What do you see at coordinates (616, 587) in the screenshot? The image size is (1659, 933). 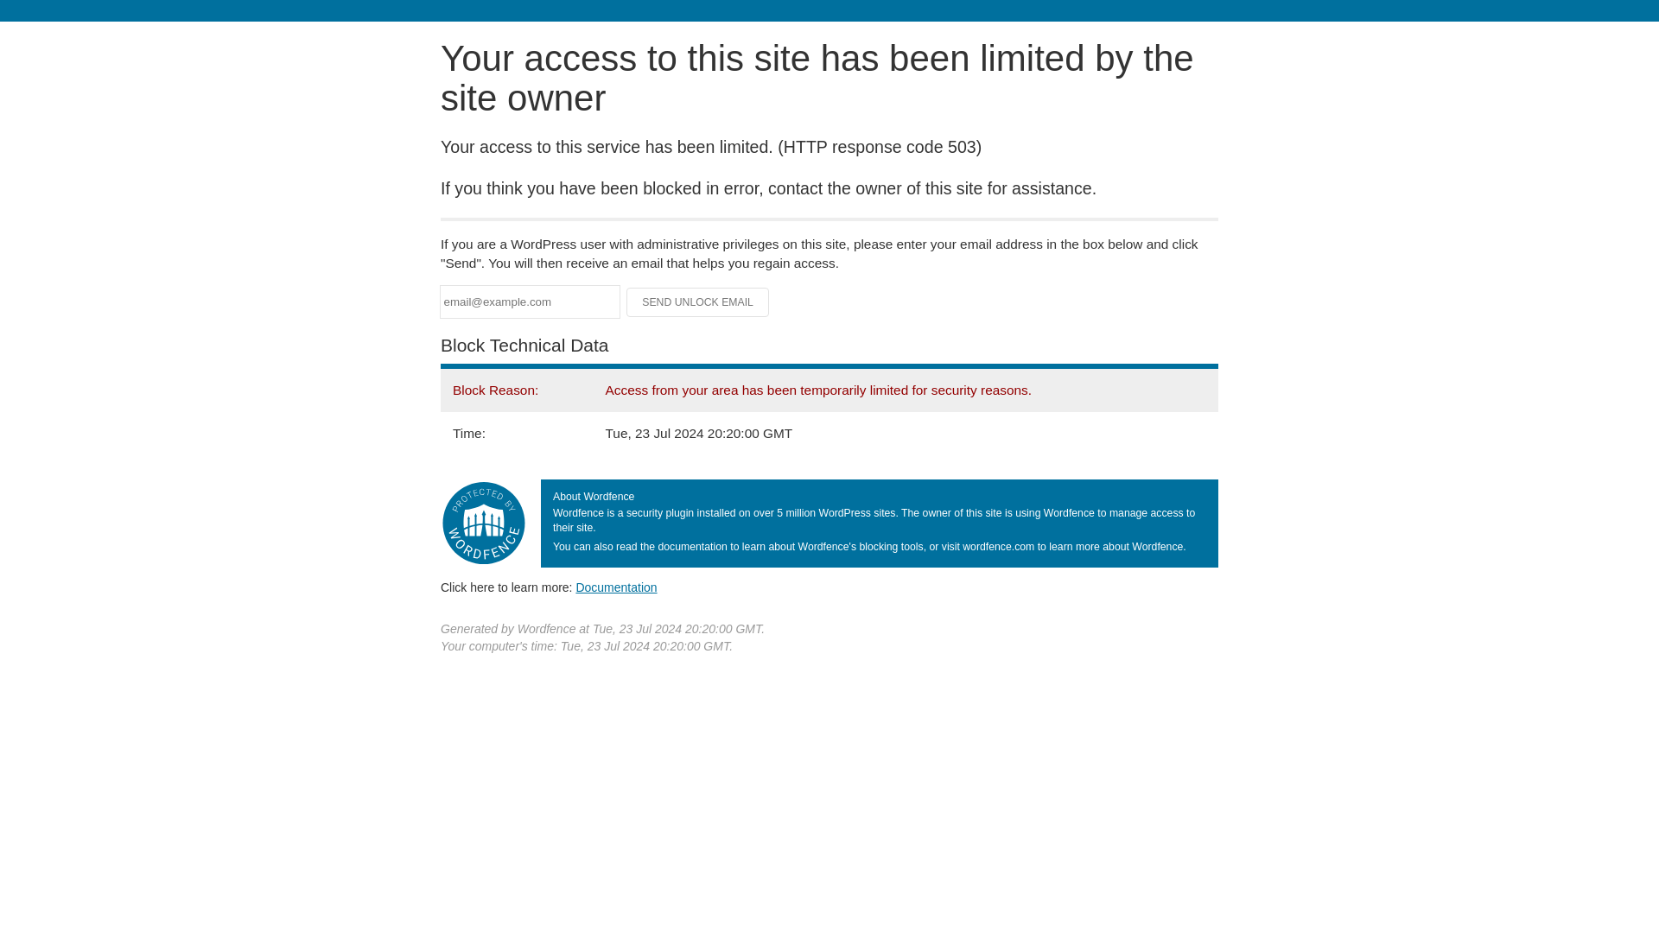 I see `Documentation` at bounding box center [616, 587].